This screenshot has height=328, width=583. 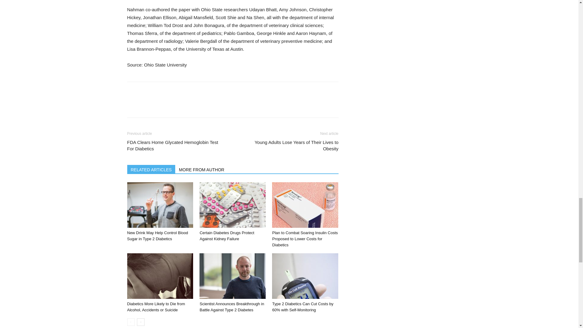 What do you see at coordinates (157, 236) in the screenshot?
I see `New Drink May Help Control Blood Sugar in Type 2 Diabetics` at bounding box center [157, 236].